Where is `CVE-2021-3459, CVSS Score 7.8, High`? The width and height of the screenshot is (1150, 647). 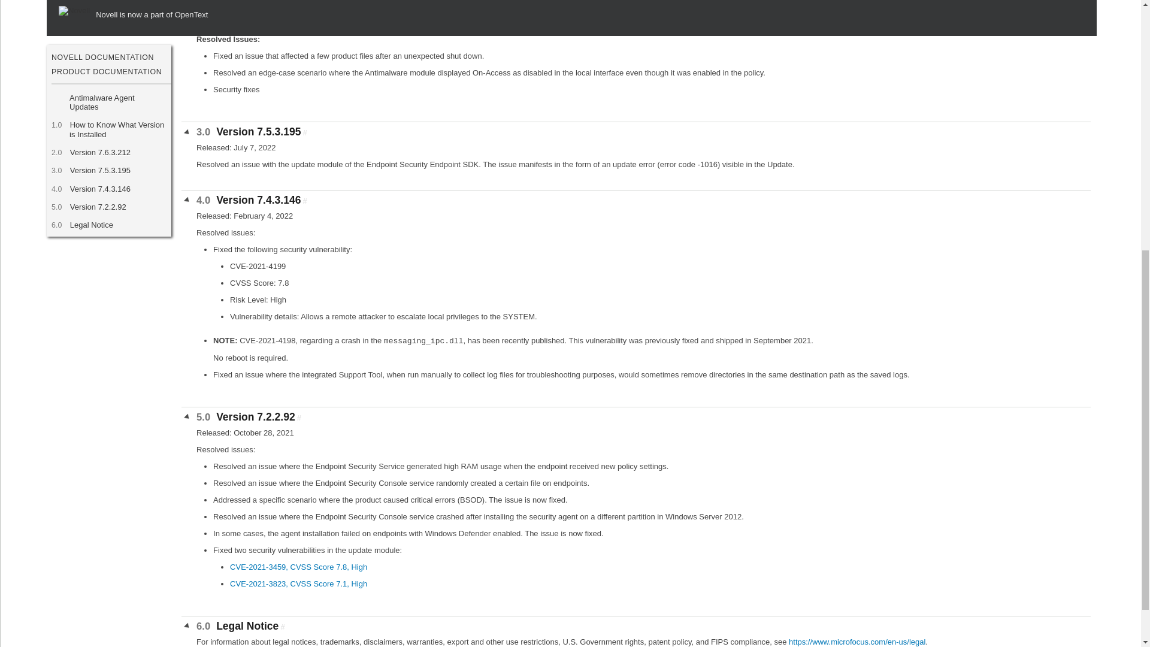 CVE-2021-3459, CVSS Score 7.8, High is located at coordinates (298, 567).